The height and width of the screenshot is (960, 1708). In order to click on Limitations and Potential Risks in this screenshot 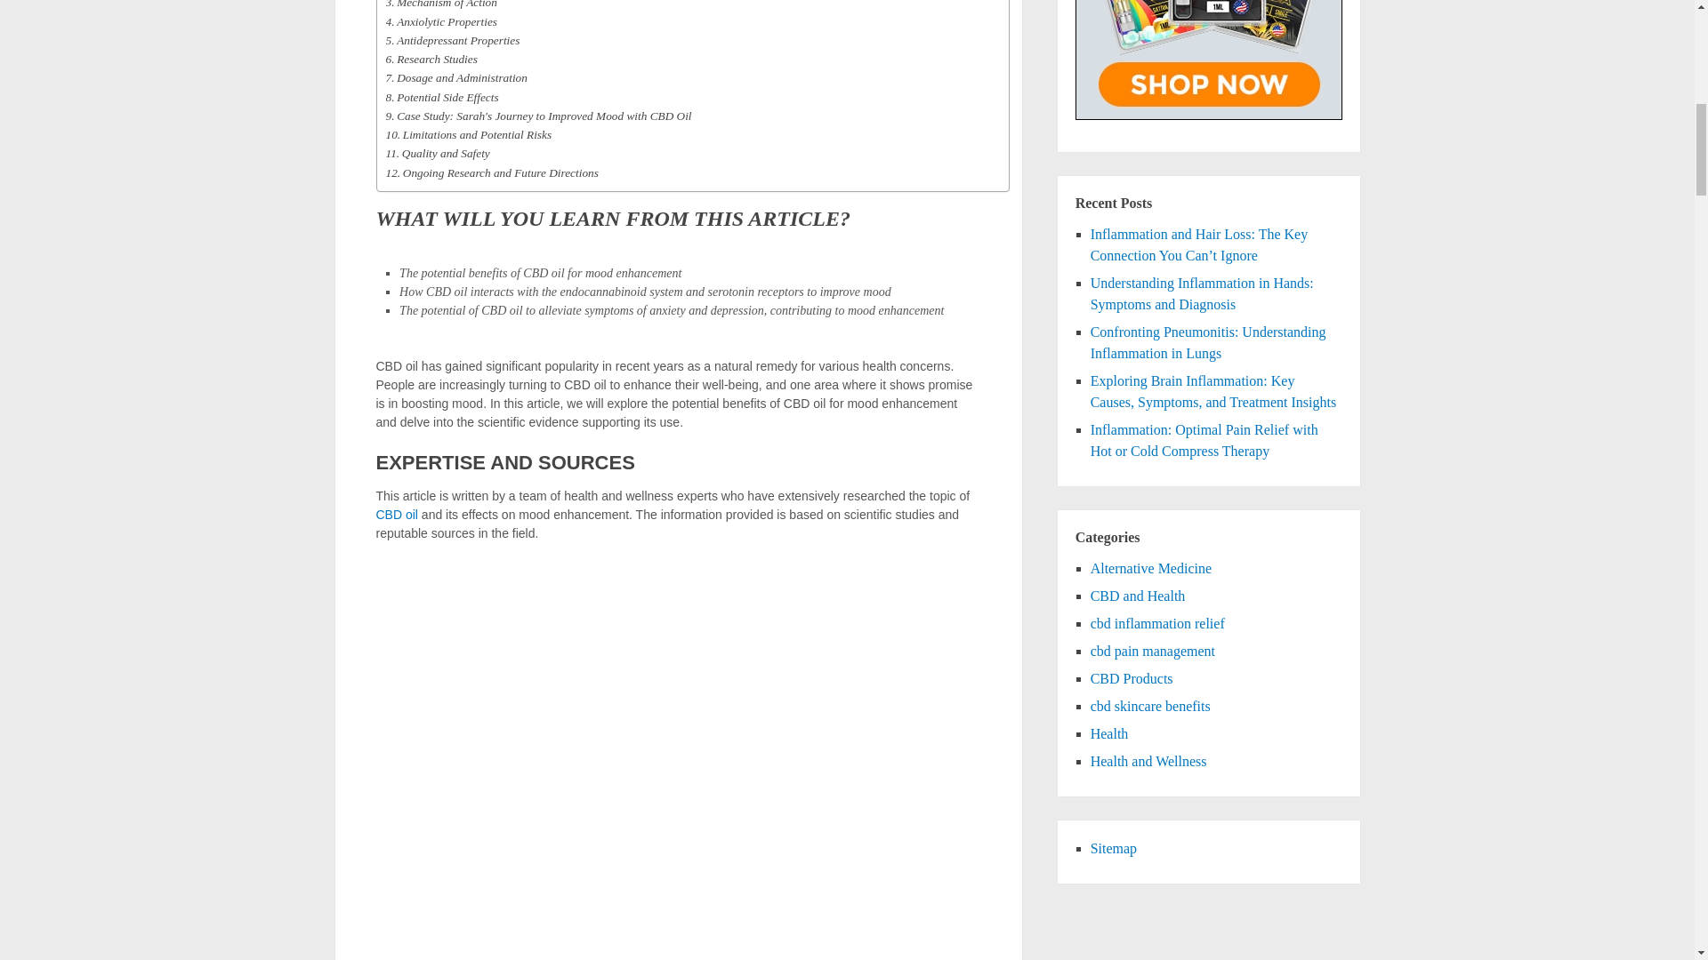, I will do `click(468, 135)`.